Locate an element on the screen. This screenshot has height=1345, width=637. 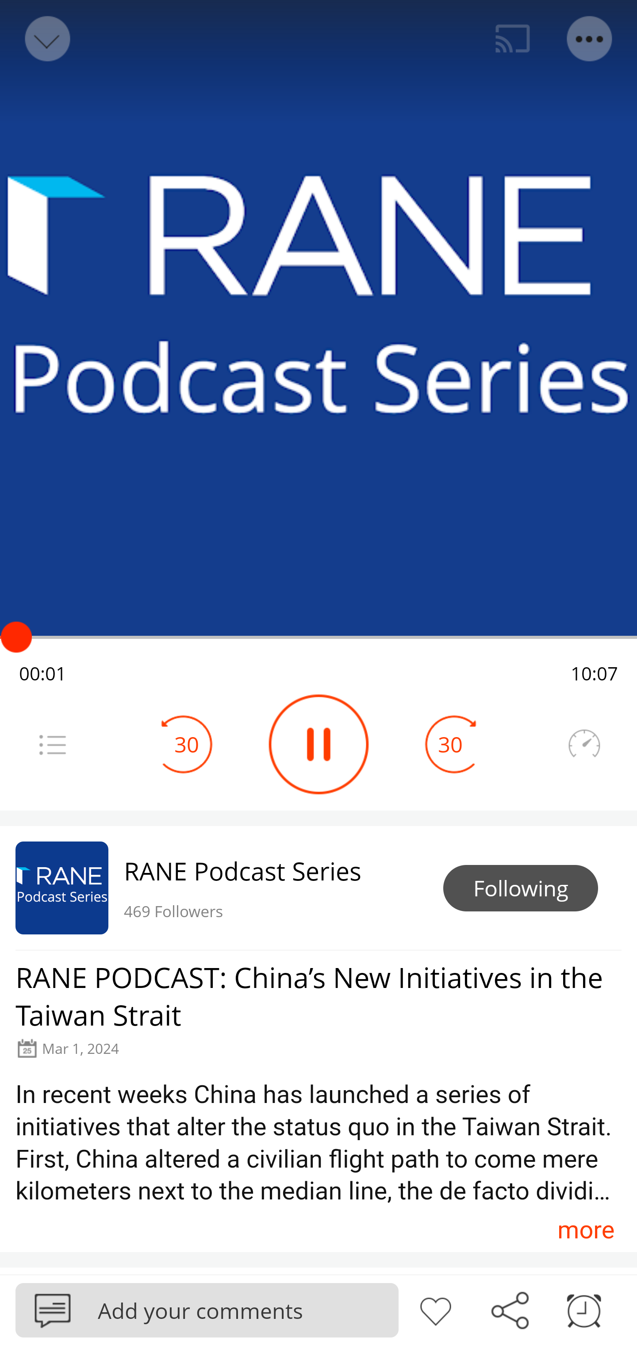
Like is located at coordinates (435, 1309).